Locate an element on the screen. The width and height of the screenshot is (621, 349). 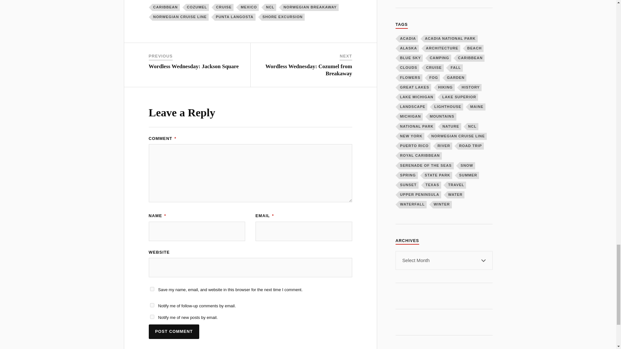
NORWEGIAN CRUISE LINE is located at coordinates (180, 17).